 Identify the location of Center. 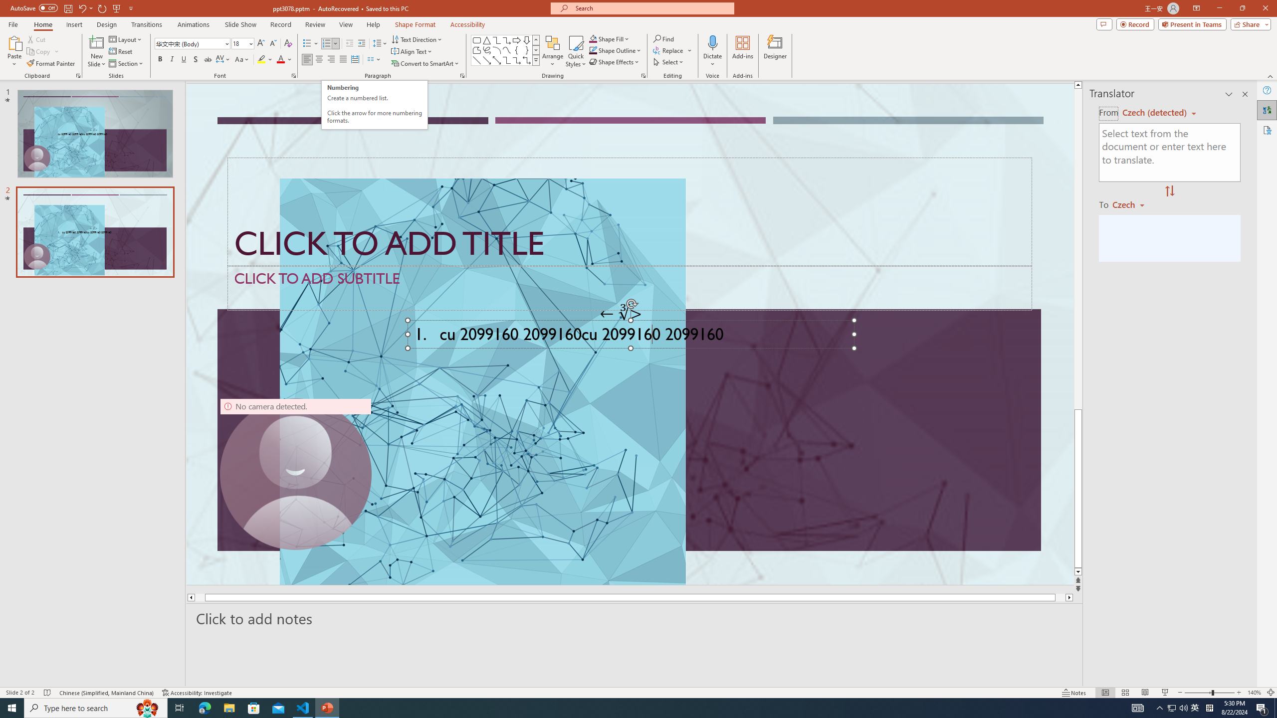
(319, 60).